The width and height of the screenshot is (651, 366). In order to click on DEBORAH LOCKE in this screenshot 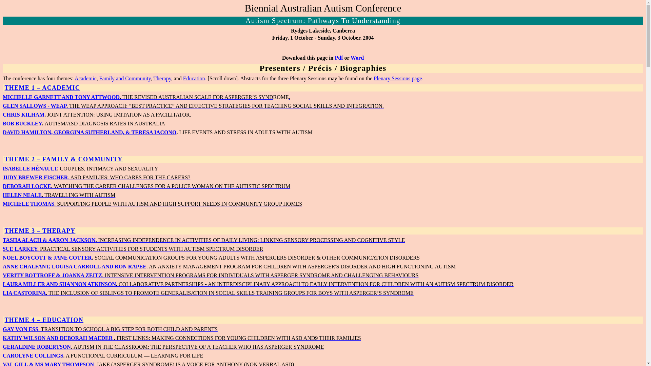, I will do `click(27, 186)`.